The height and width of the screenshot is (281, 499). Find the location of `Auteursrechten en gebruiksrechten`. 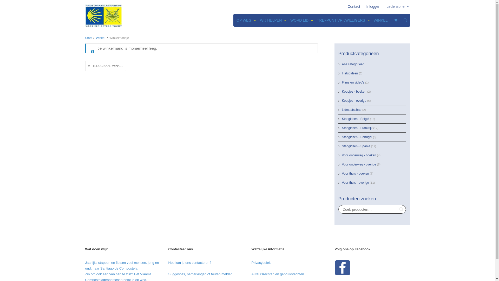

Auteursrechten en gebruiksrechten is located at coordinates (278, 274).